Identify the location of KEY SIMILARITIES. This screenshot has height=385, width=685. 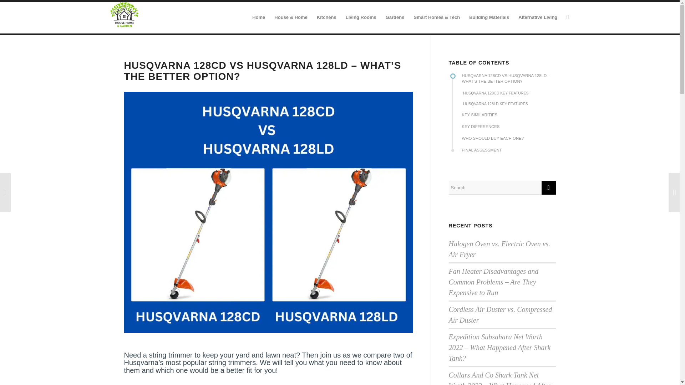
(507, 118).